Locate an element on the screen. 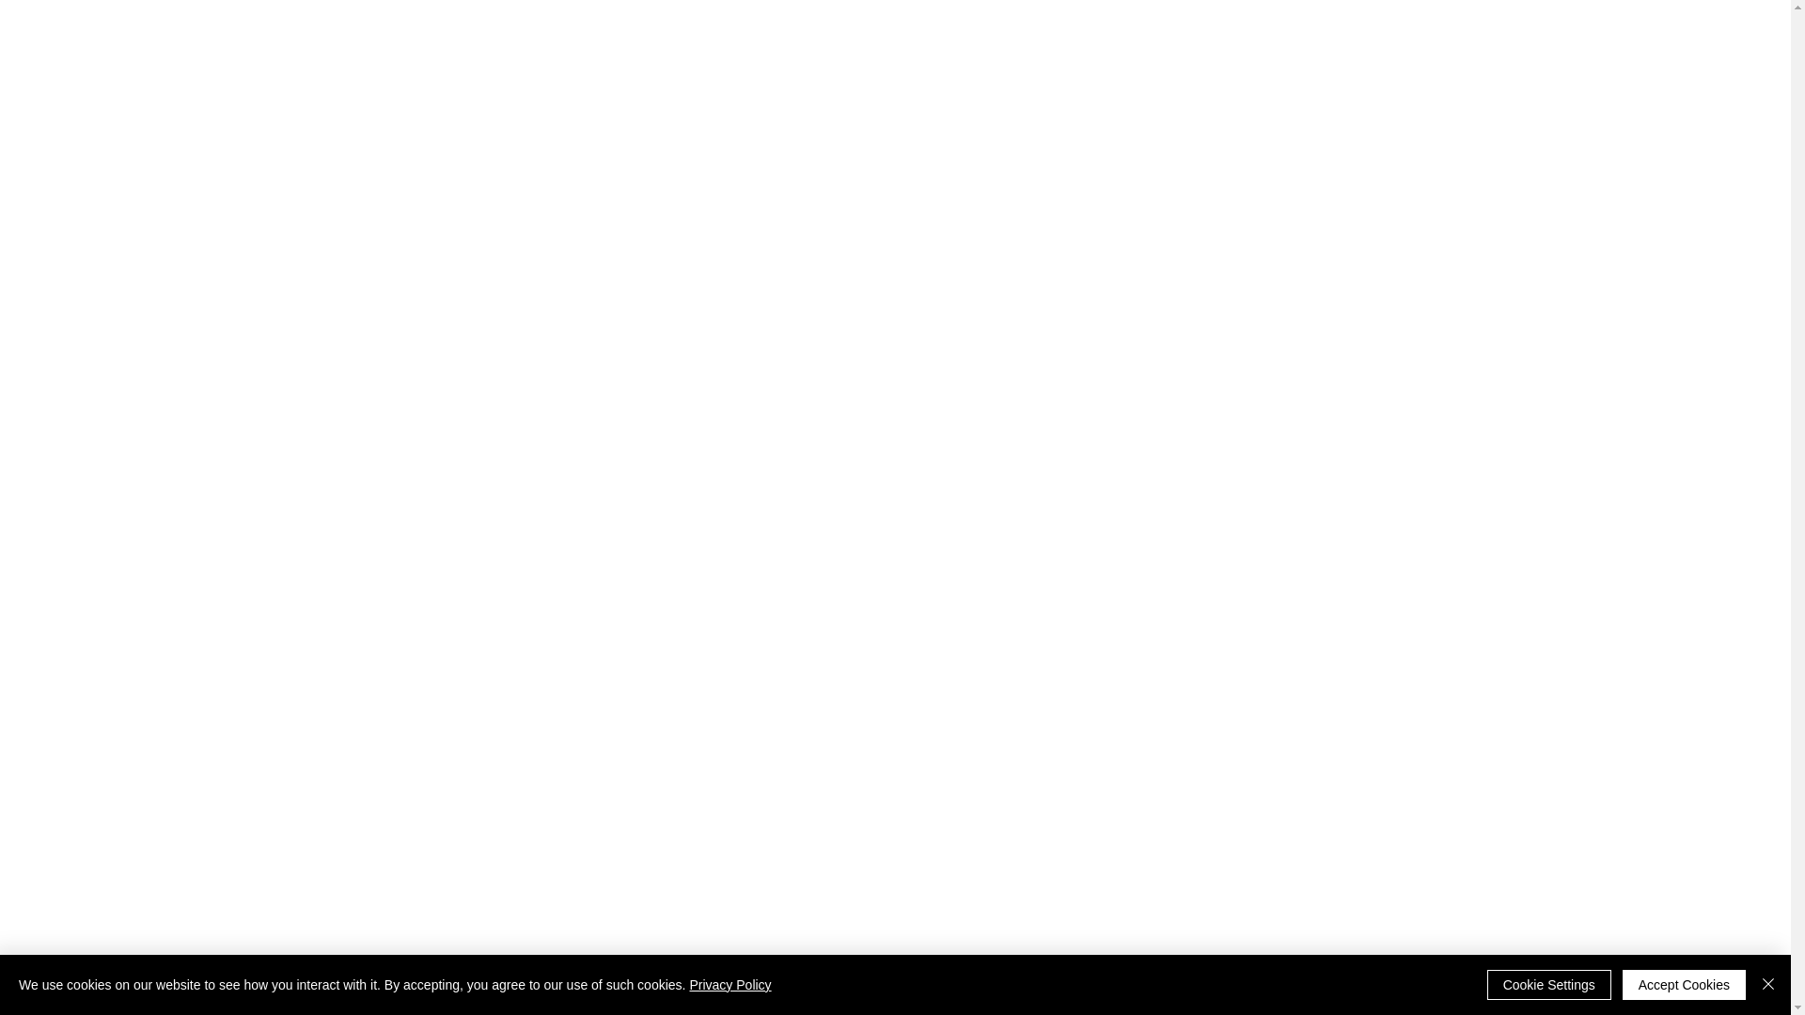  Privacy Policy is located at coordinates (730, 985).